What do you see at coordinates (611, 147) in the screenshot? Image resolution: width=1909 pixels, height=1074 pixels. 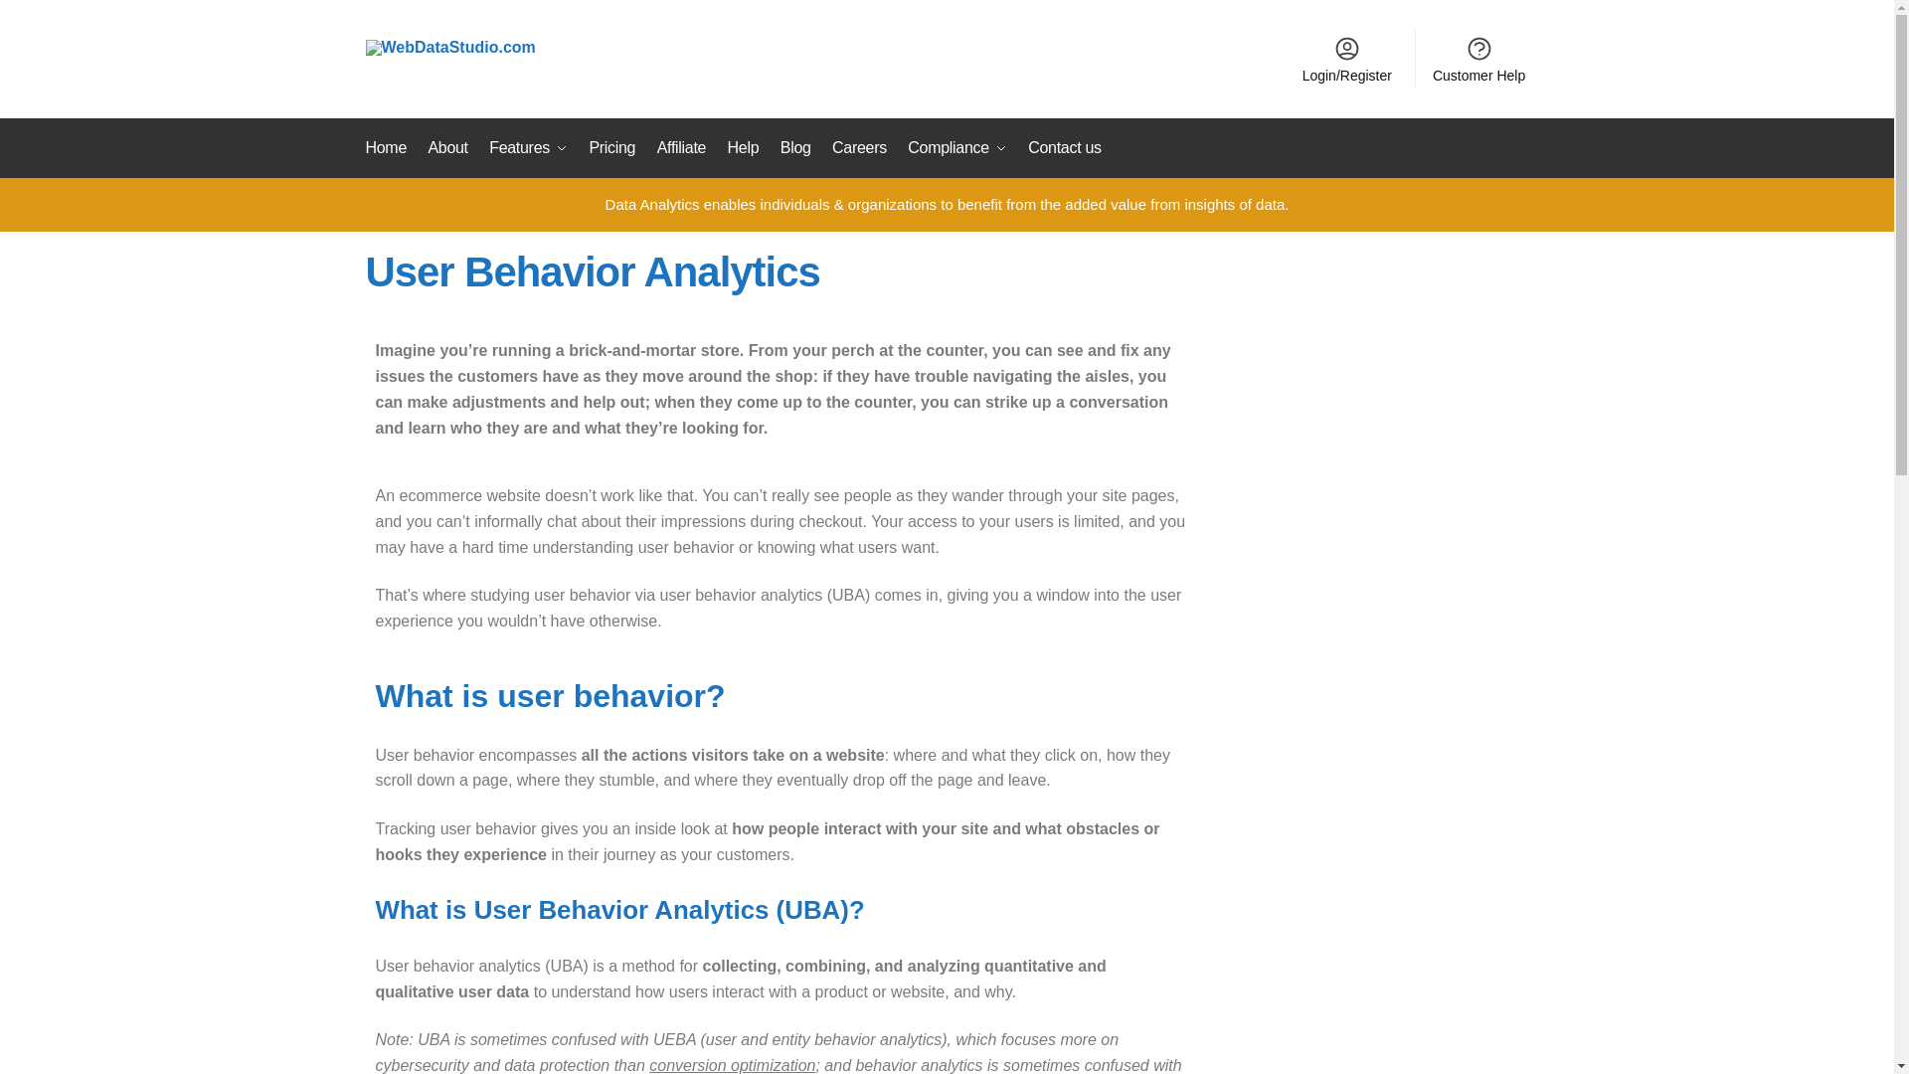 I see `Pricing` at bounding box center [611, 147].